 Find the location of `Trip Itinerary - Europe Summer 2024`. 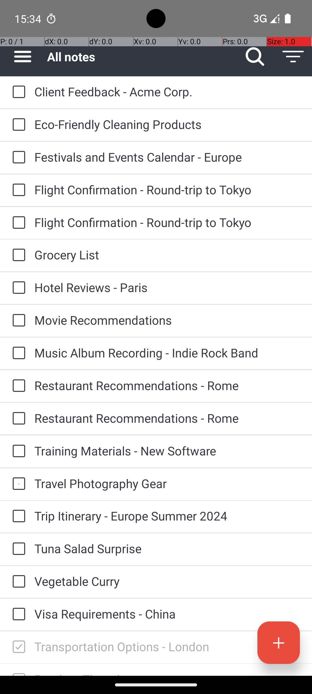

Trip Itinerary - Europe Summer 2024 is located at coordinates (168, 516).